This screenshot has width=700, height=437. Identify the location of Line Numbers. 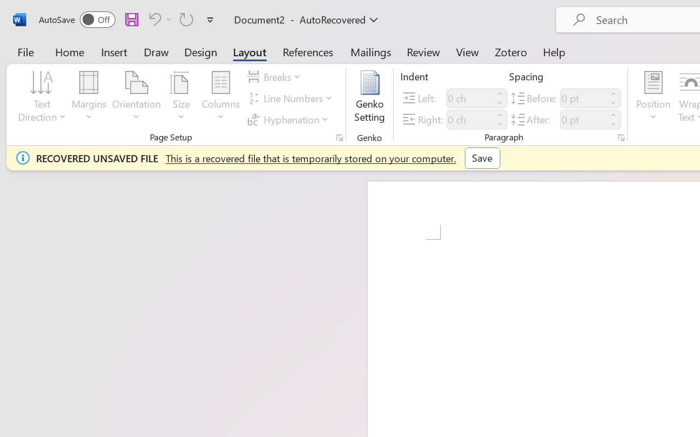
(291, 98).